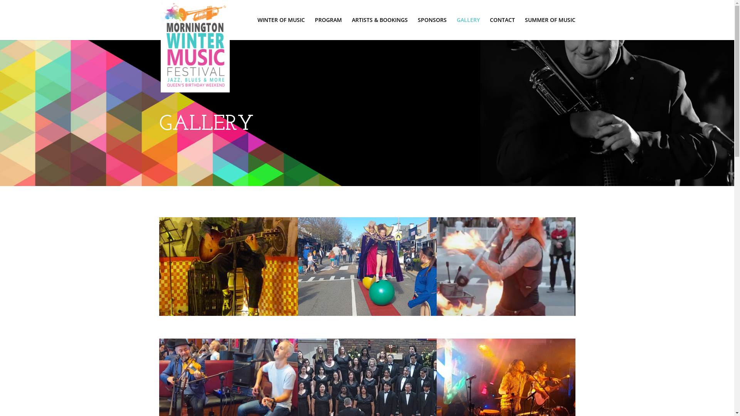 This screenshot has width=740, height=416. What do you see at coordinates (506, 314) in the screenshot?
I see `Screenshot (441)` at bounding box center [506, 314].